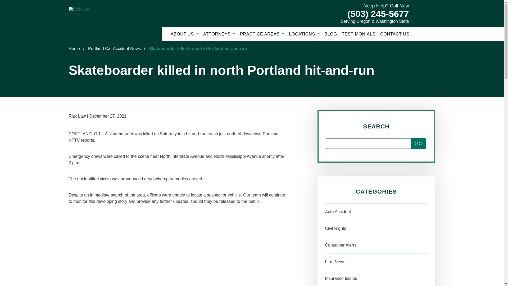 This screenshot has height=286, width=508. What do you see at coordinates (185, 34) in the screenshot?
I see `About Us` at bounding box center [185, 34].